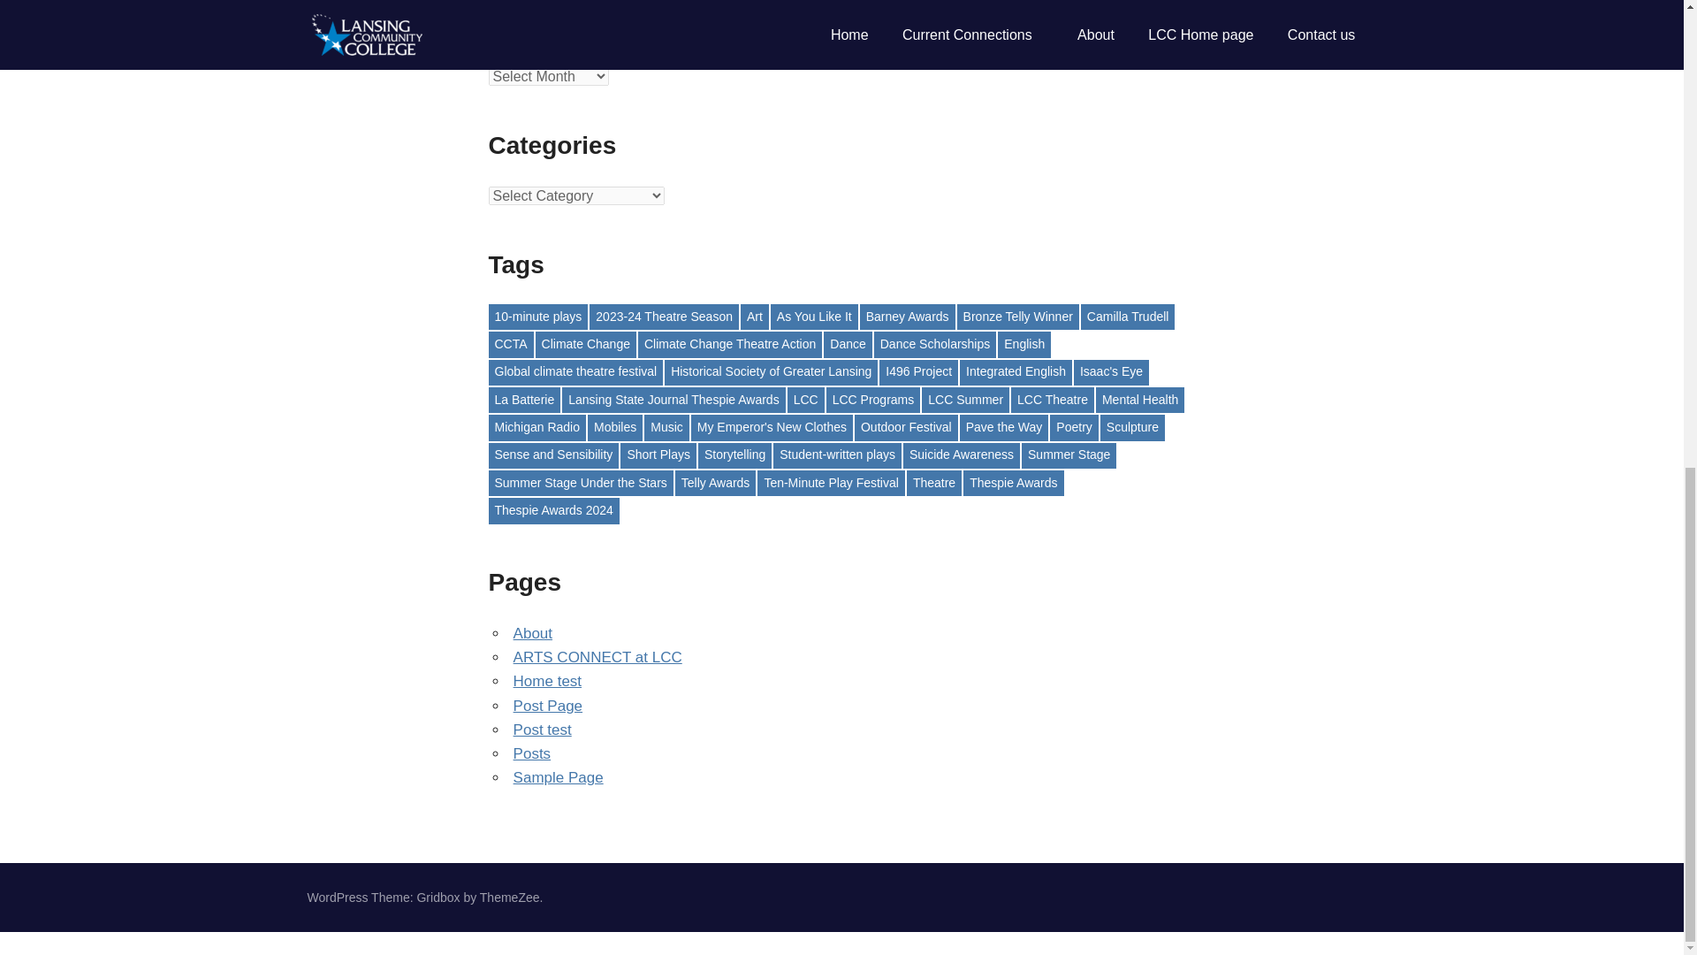 This screenshot has width=1697, height=955. What do you see at coordinates (935, 343) in the screenshot?
I see `Dance Scholarships` at bounding box center [935, 343].